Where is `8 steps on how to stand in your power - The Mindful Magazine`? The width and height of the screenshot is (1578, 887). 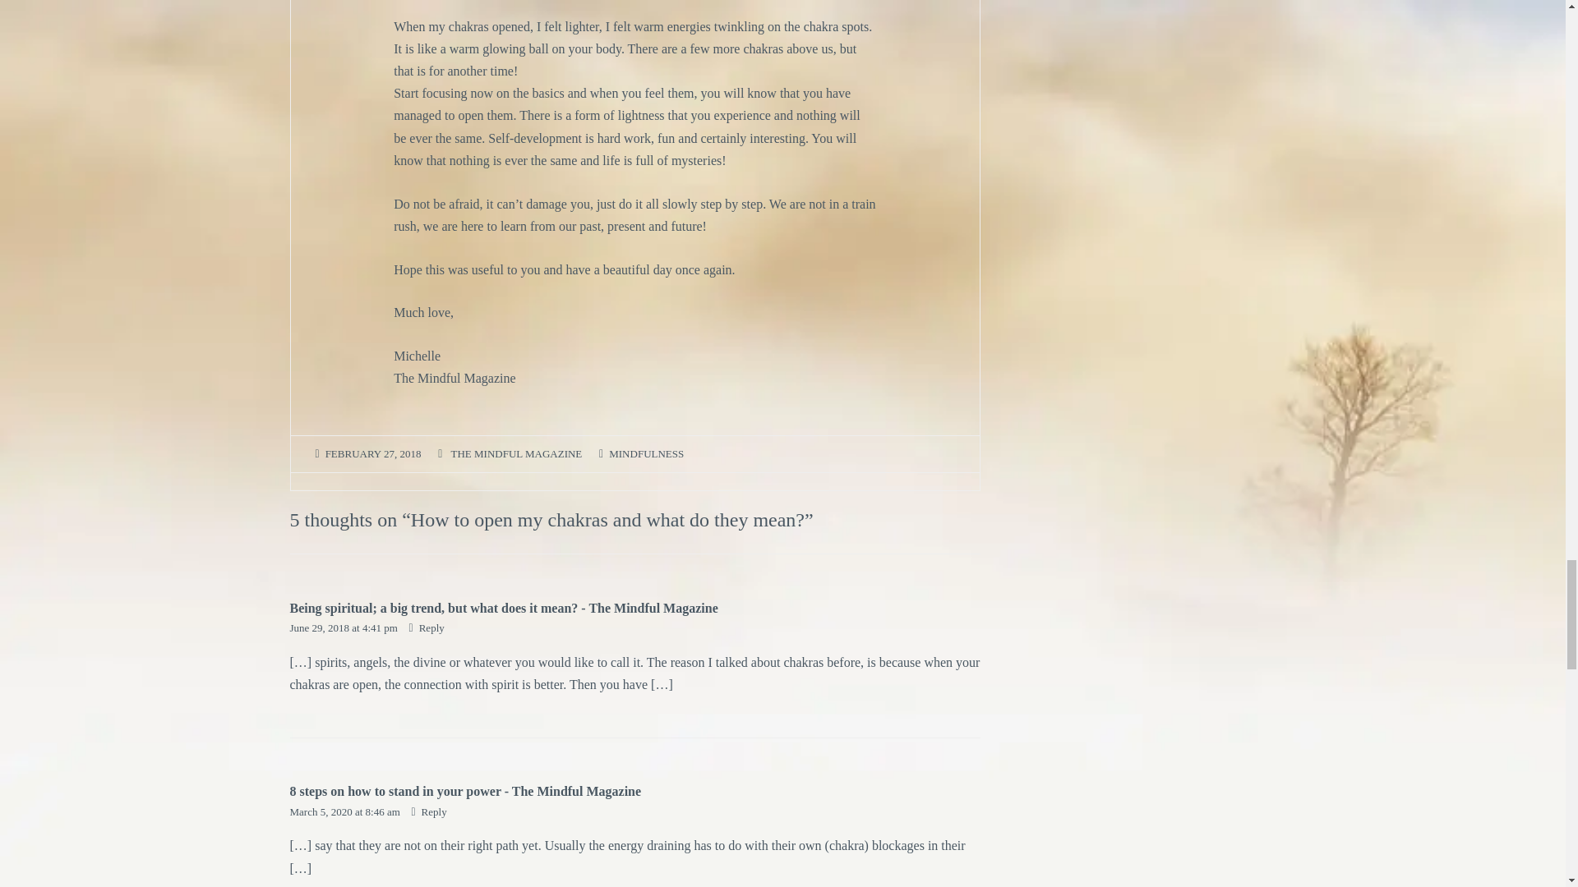 8 steps on how to stand in your power - The Mindful Magazine is located at coordinates (464, 791).